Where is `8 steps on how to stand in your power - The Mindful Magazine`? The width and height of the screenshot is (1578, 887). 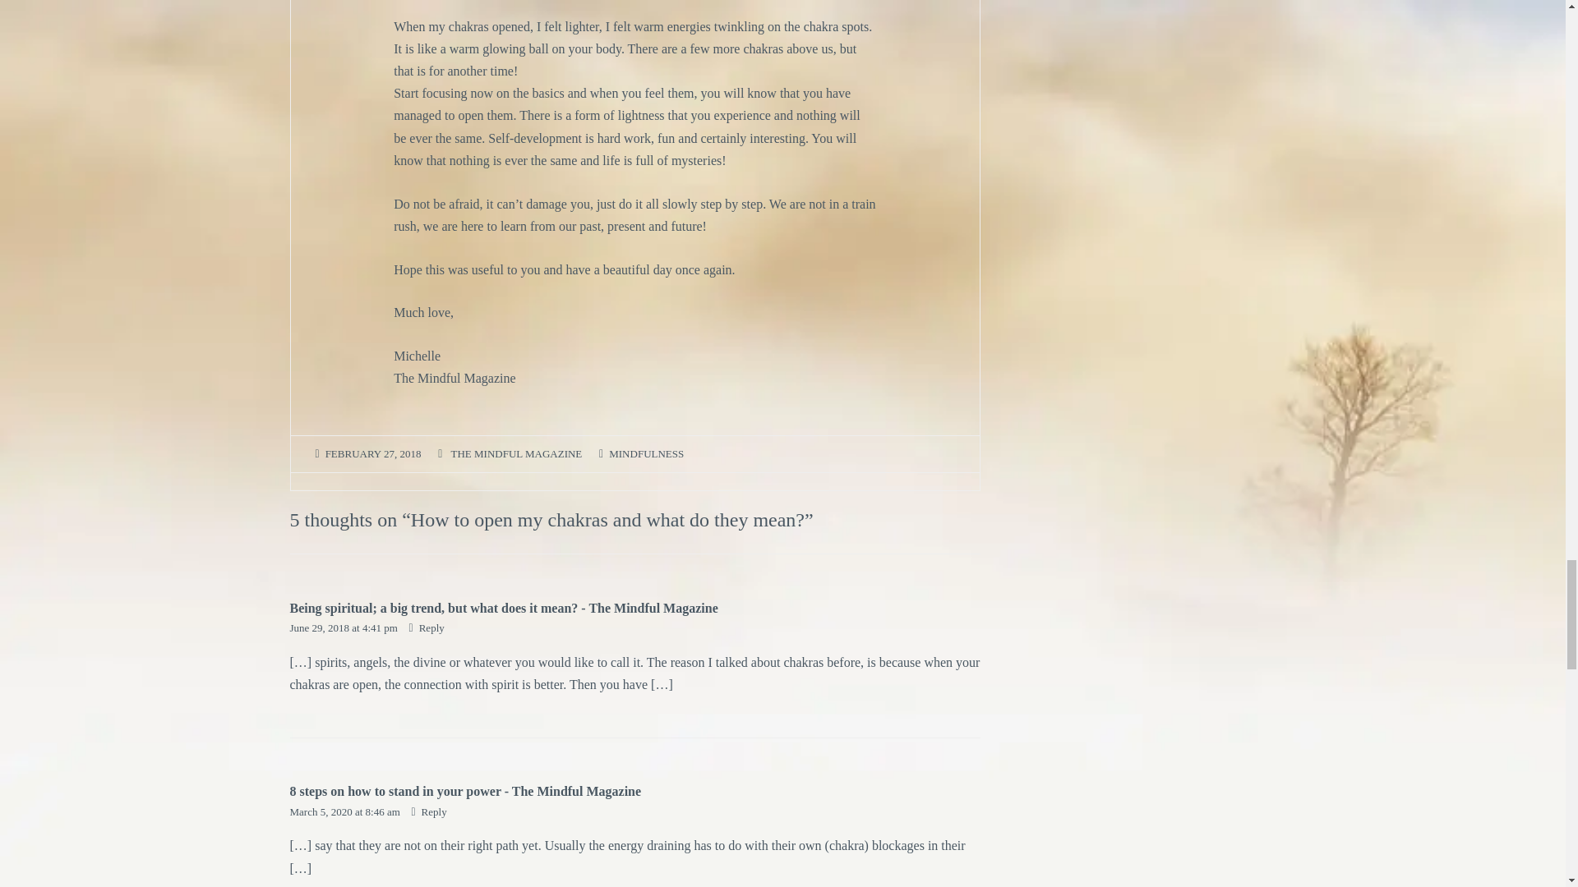 8 steps on how to stand in your power - The Mindful Magazine is located at coordinates (464, 791).